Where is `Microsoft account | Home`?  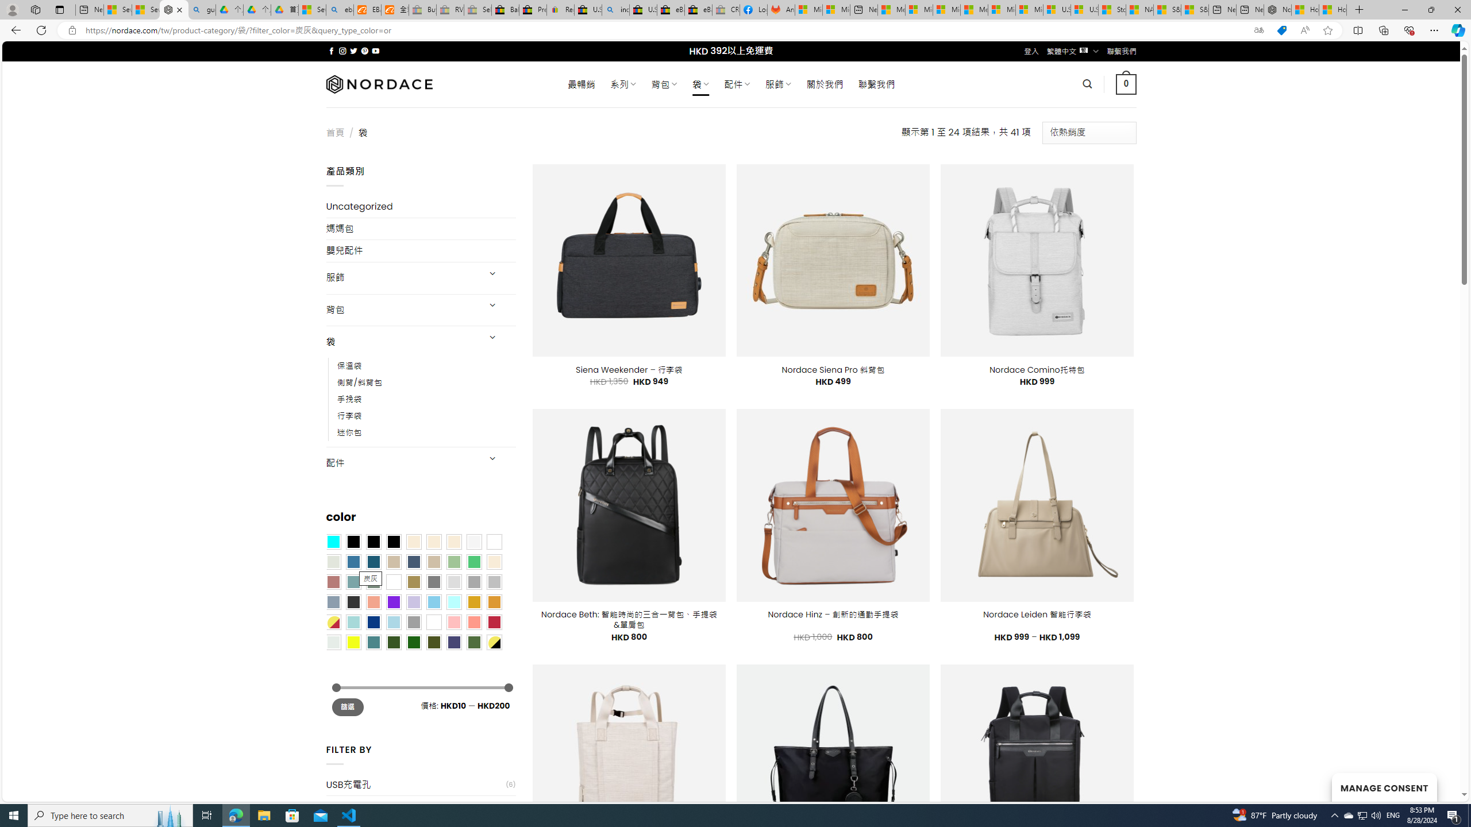
Microsoft account | Home is located at coordinates (946, 10).